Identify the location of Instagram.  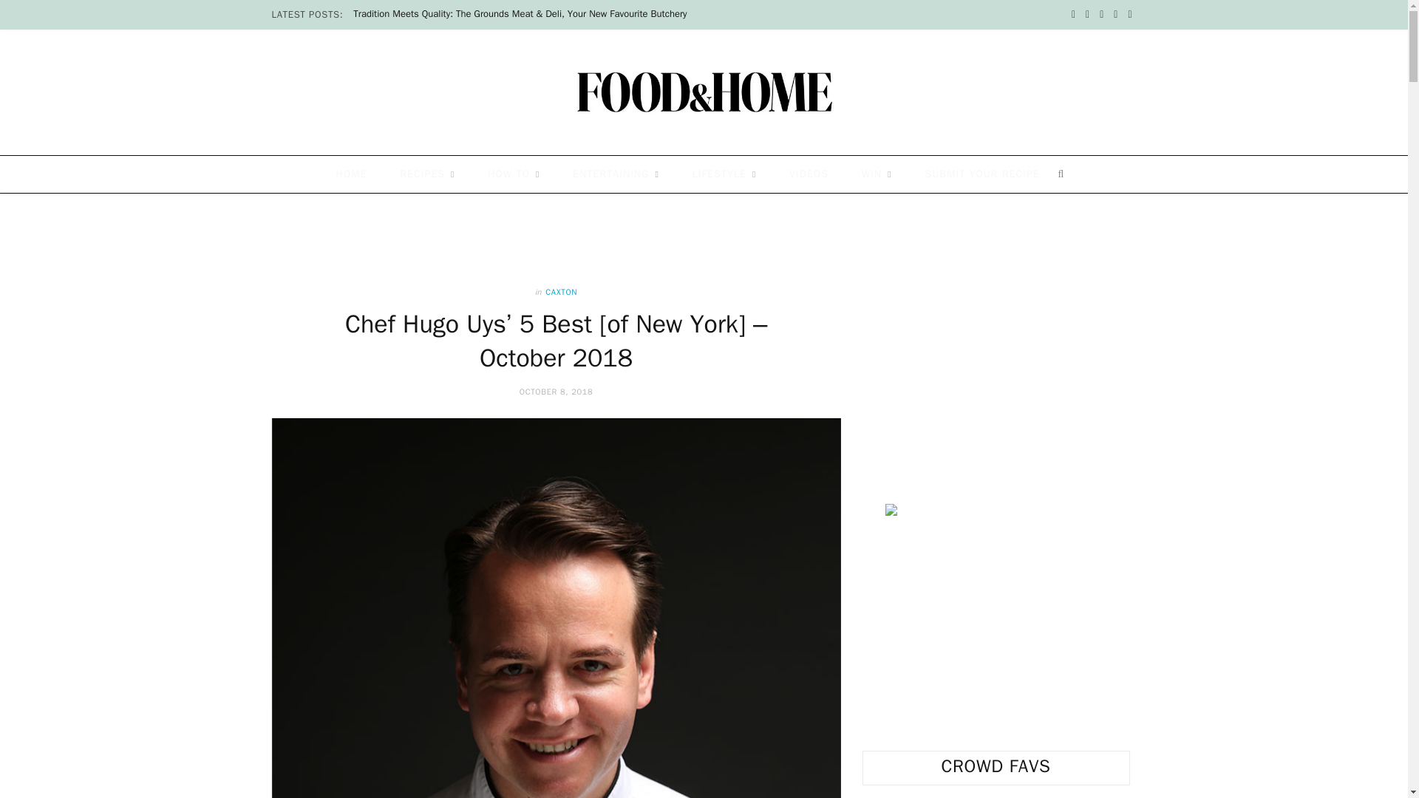
(1101, 15).